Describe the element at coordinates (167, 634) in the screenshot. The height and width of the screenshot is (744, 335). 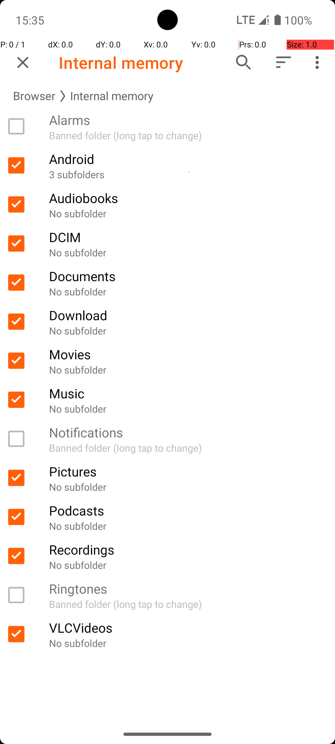
I see `Folder: VLCVideos` at that location.